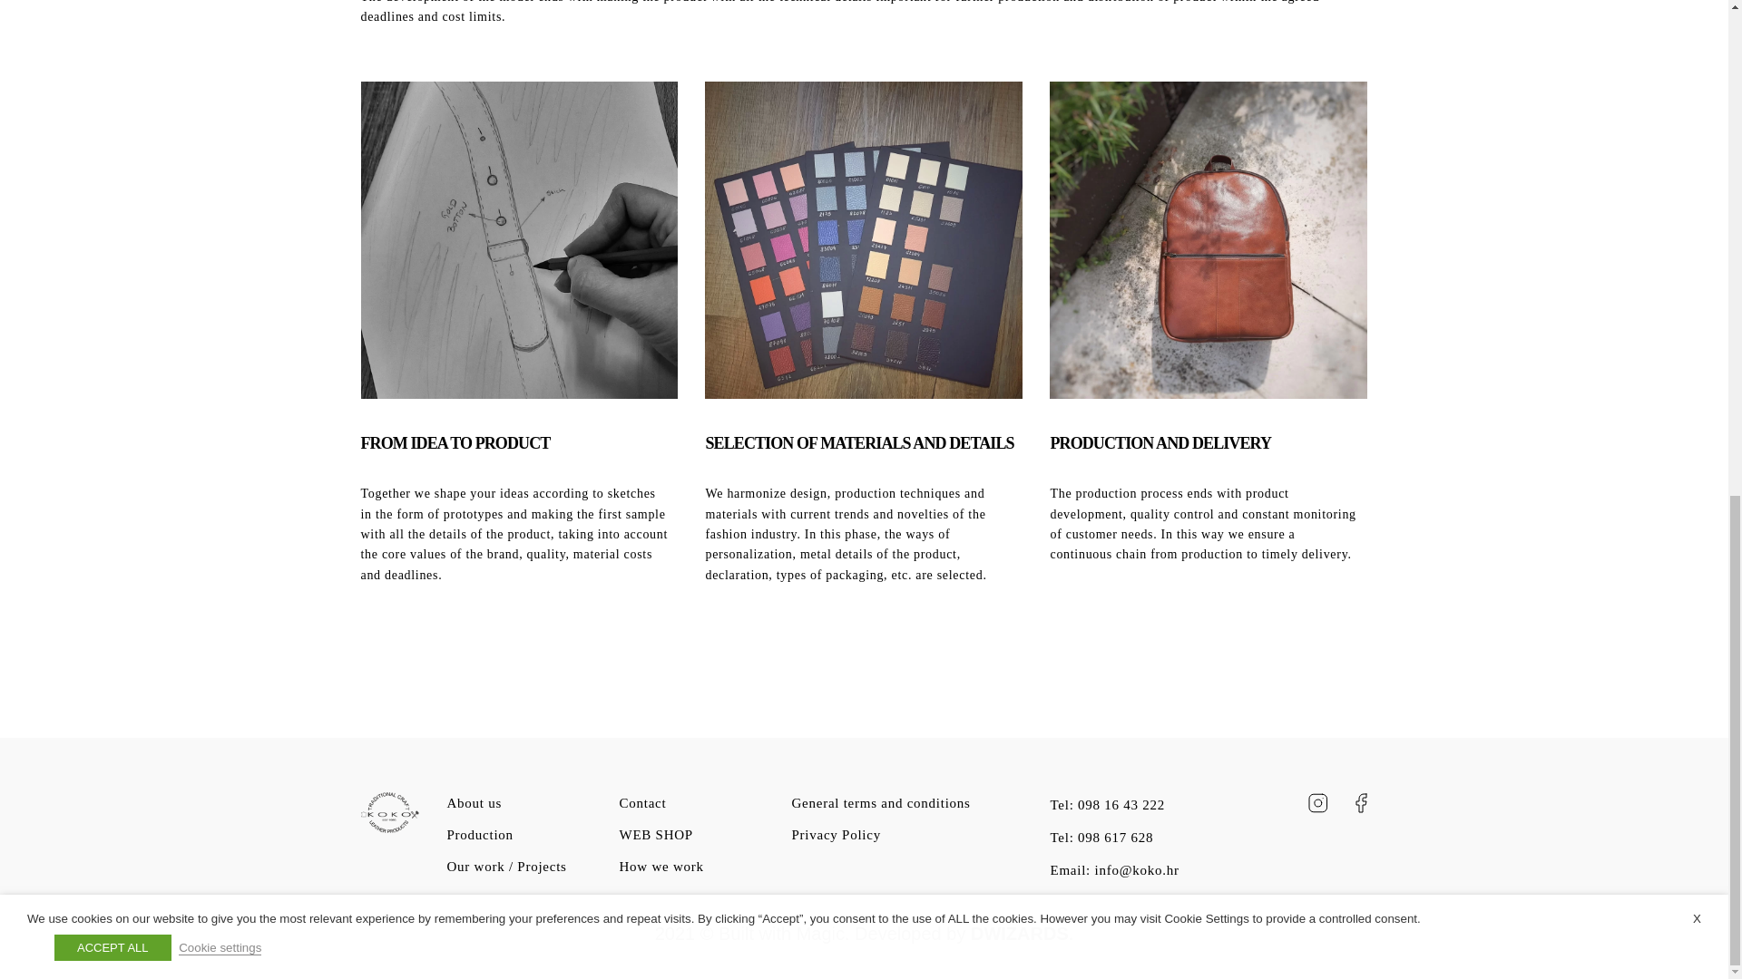 This screenshot has height=979, width=1742. What do you see at coordinates (1020, 934) in the screenshot?
I see `DWIZARDS` at bounding box center [1020, 934].